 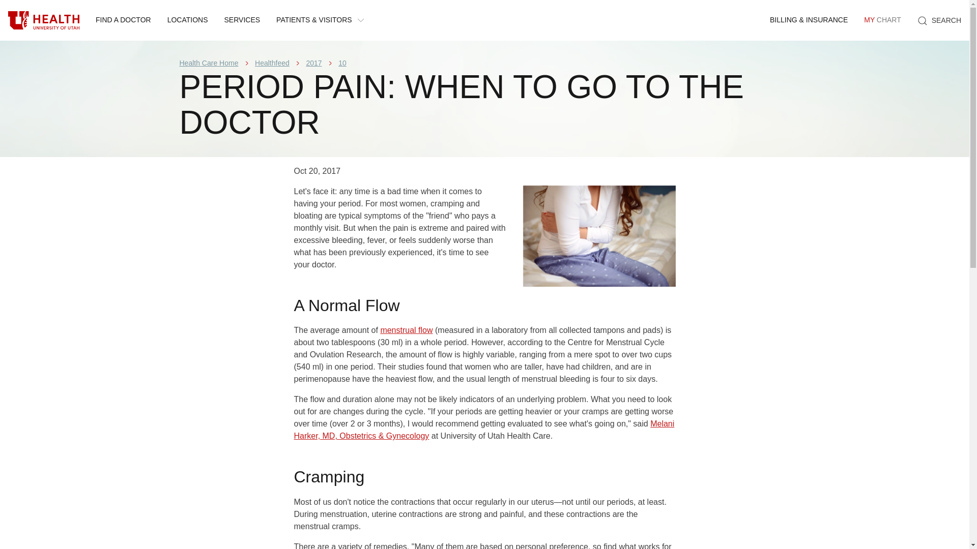 I want to click on SEARCH, so click(x=342, y=63).